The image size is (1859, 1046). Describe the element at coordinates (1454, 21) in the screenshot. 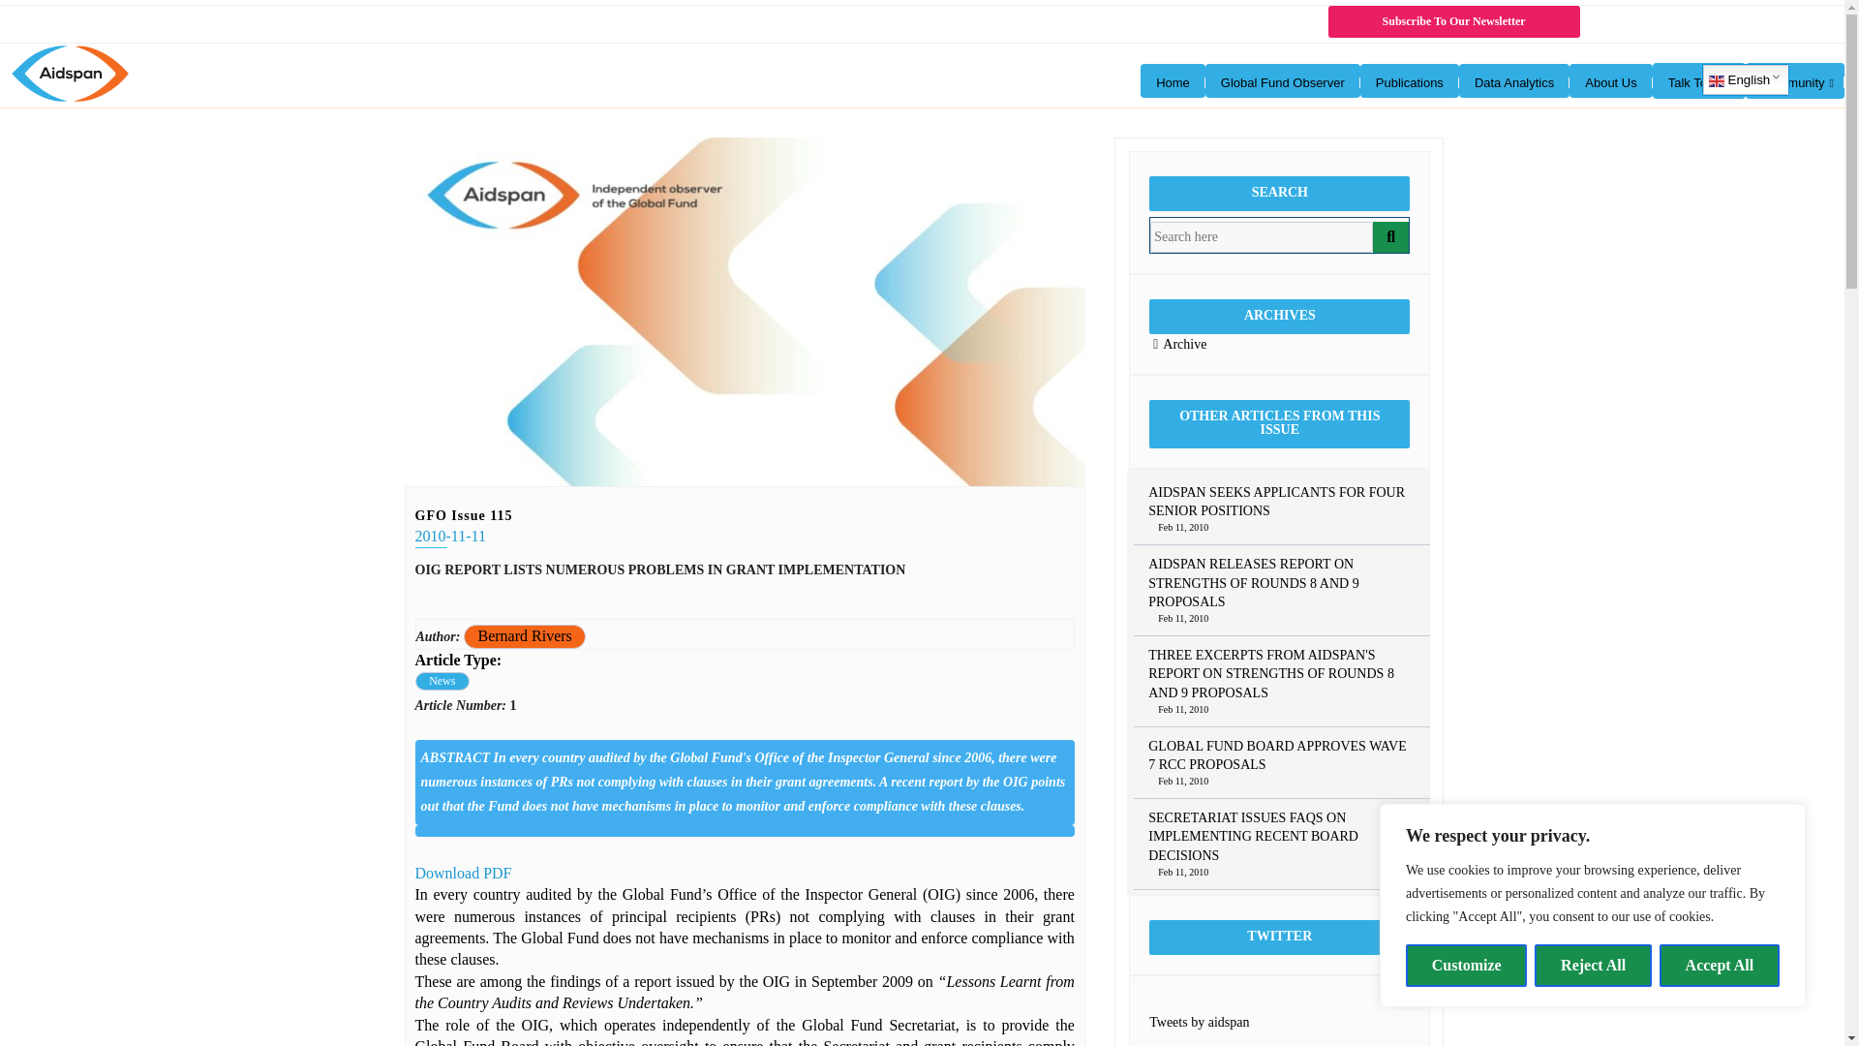

I see `Subscribe To Our Newsletter` at that location.